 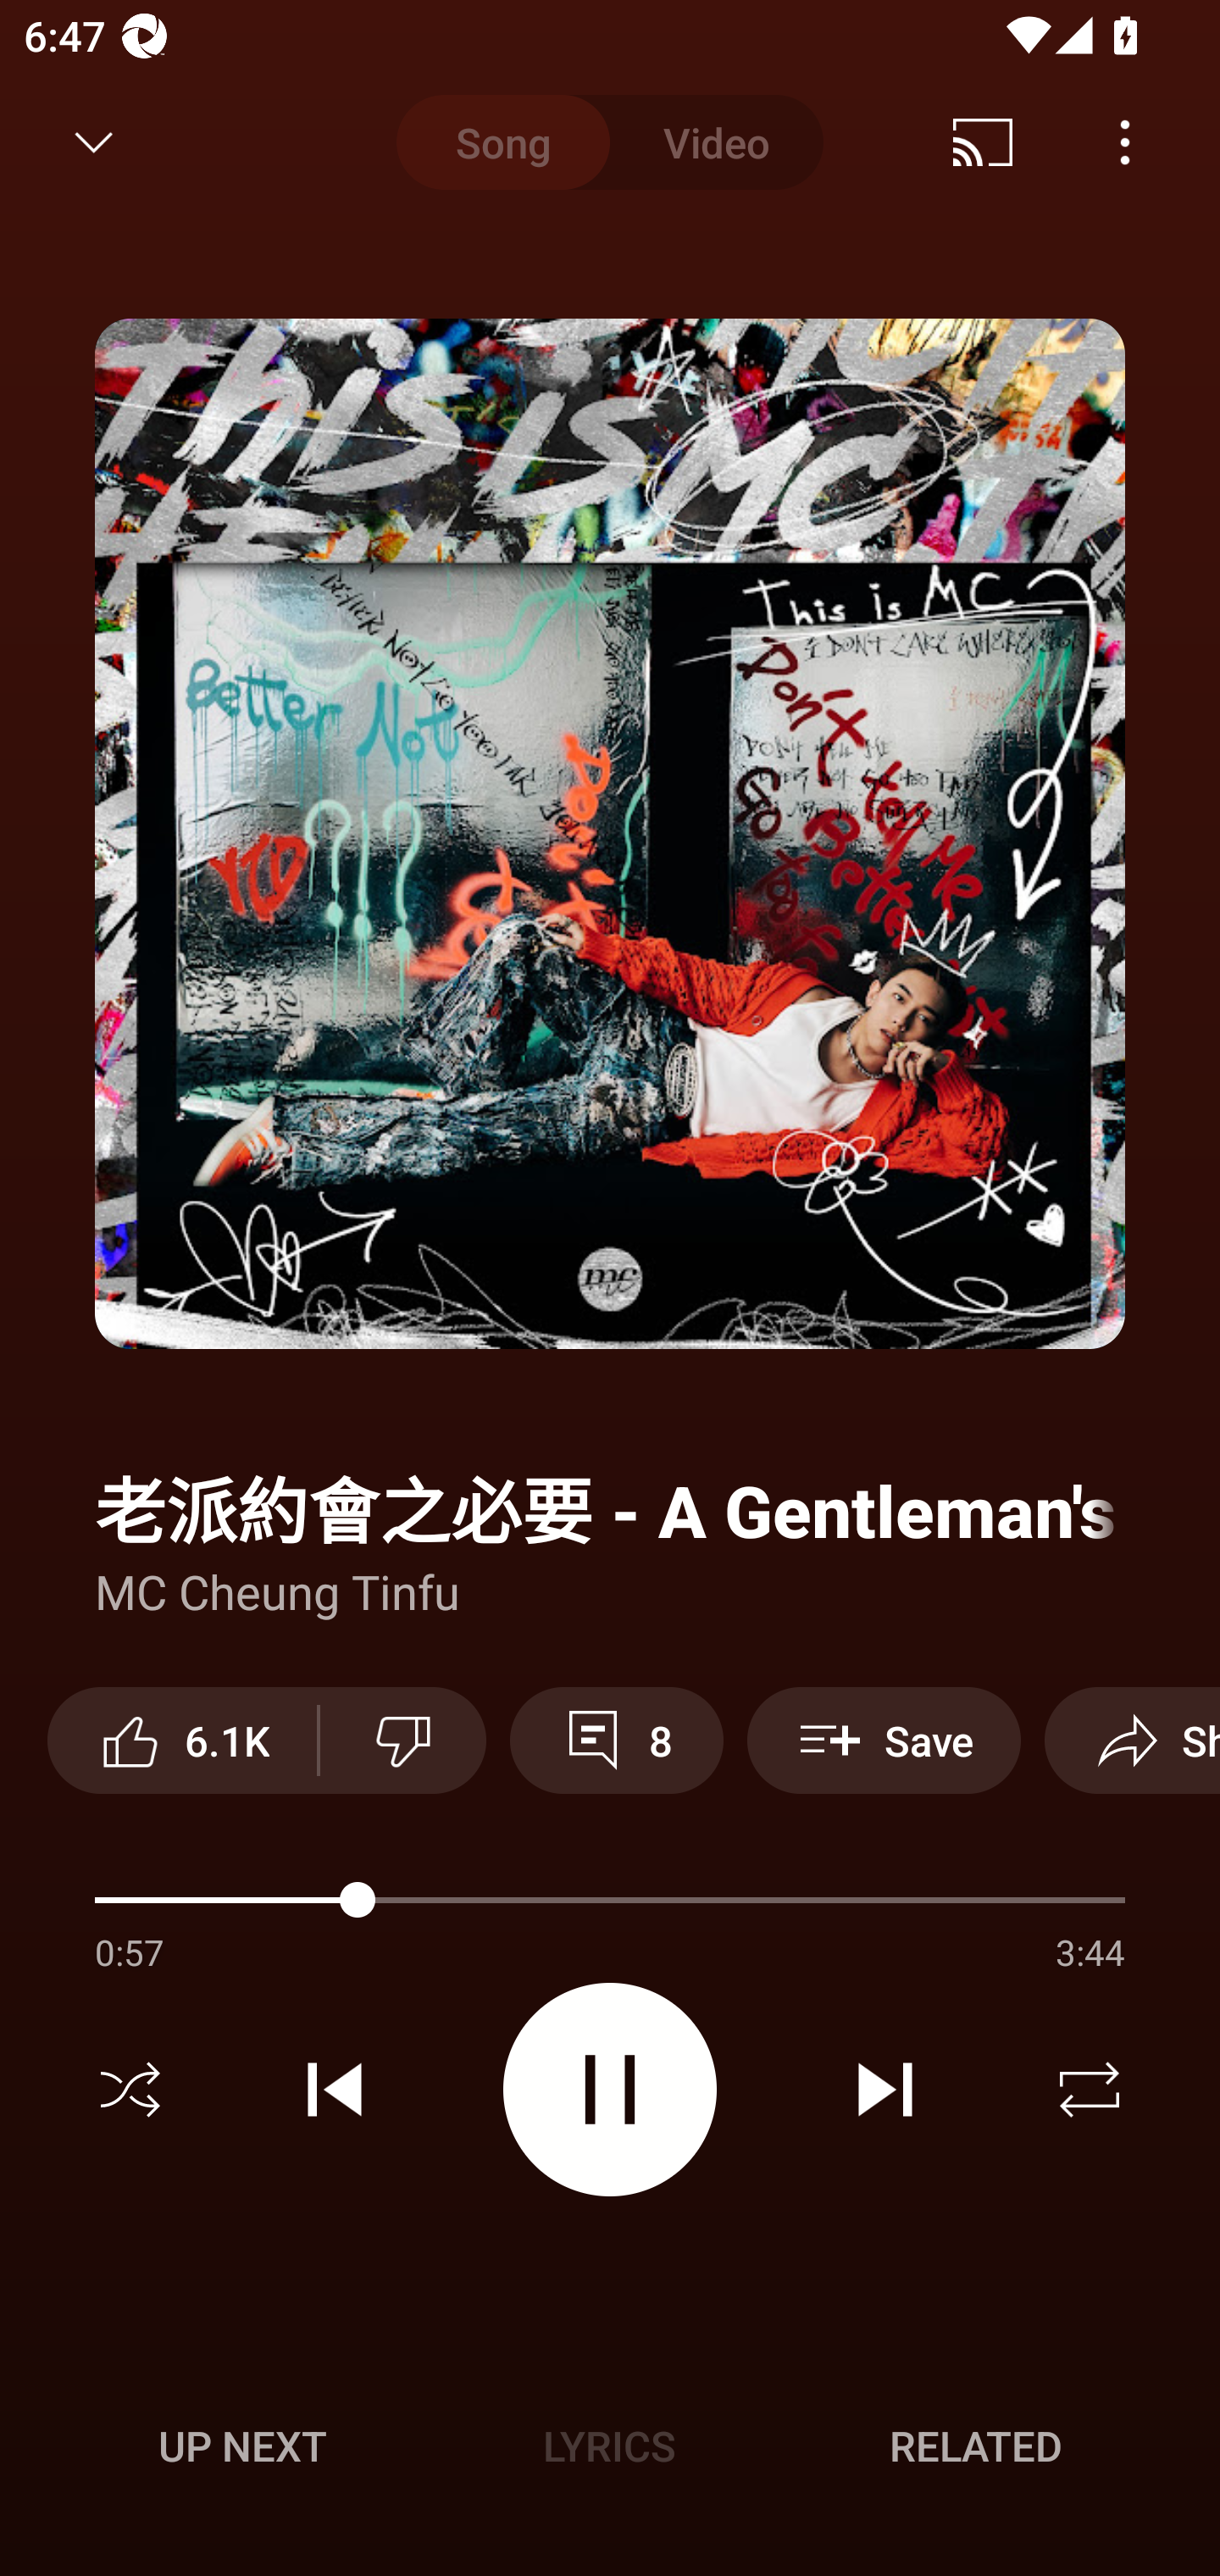 What do you see at coordinates (884, 1740) in the screenshot?
I see `Save Save to playlist` at bounding box center [884, 1740].